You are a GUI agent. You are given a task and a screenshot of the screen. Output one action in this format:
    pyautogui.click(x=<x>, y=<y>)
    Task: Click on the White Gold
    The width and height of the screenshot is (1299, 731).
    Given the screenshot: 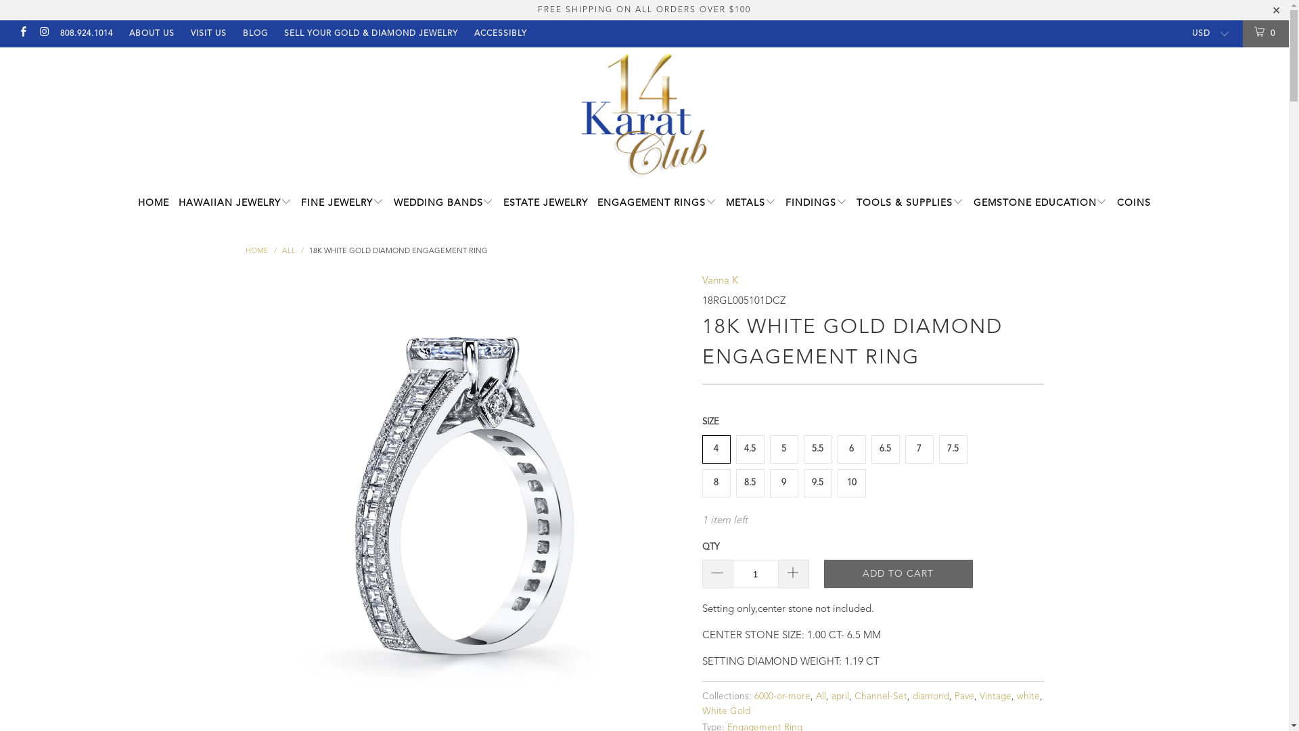 What is the action you would take?
    pyautogui.click(x=727, y=712)
    